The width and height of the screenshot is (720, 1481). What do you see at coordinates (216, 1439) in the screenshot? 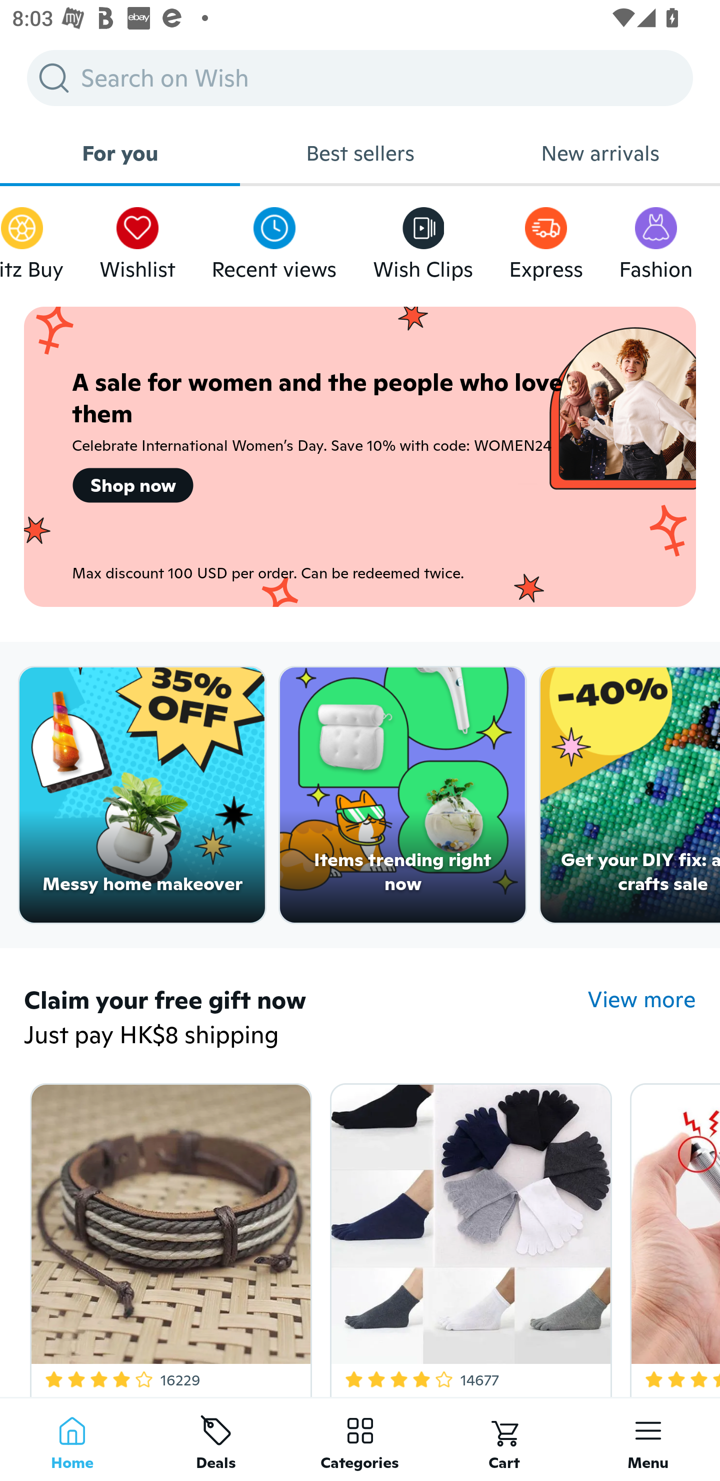
I see `Deals` at bounding box center [216, 1439].